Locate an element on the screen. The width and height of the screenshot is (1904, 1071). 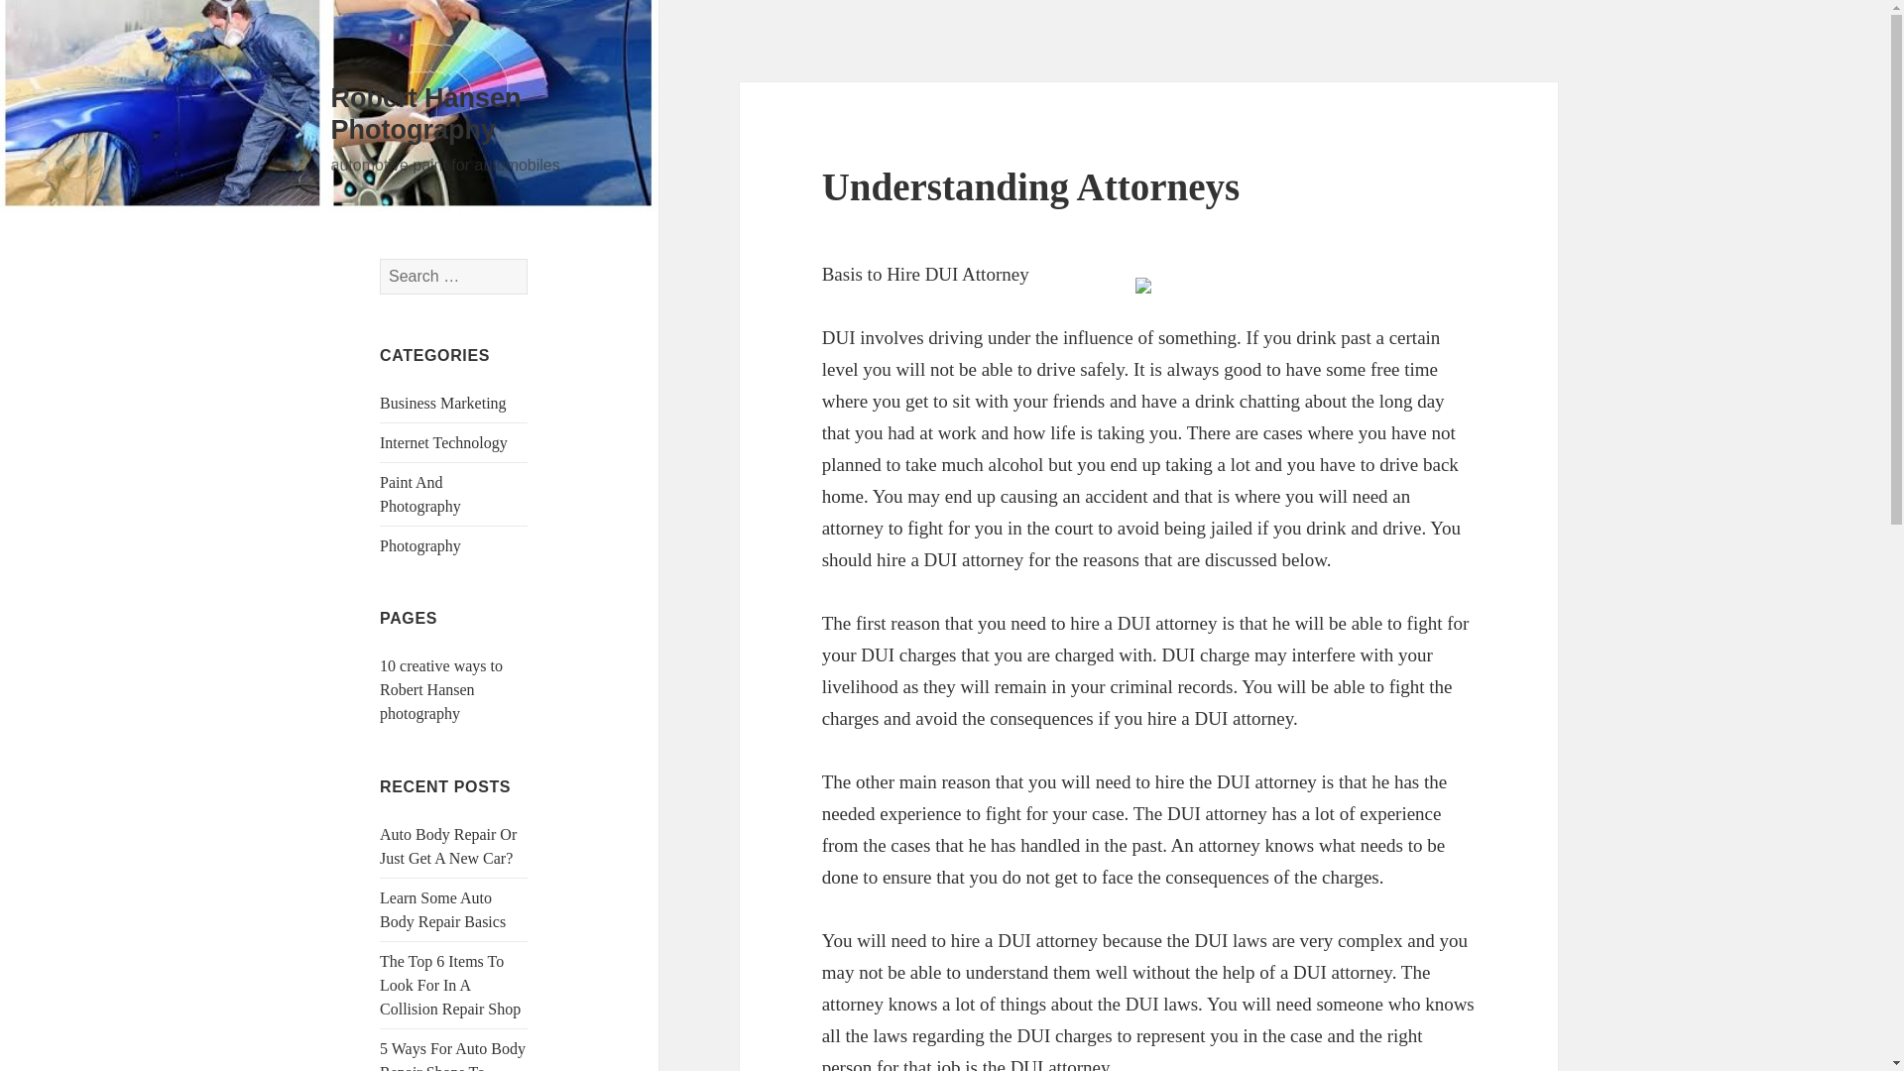
Internet Technology is located at coordinates (443, 442).